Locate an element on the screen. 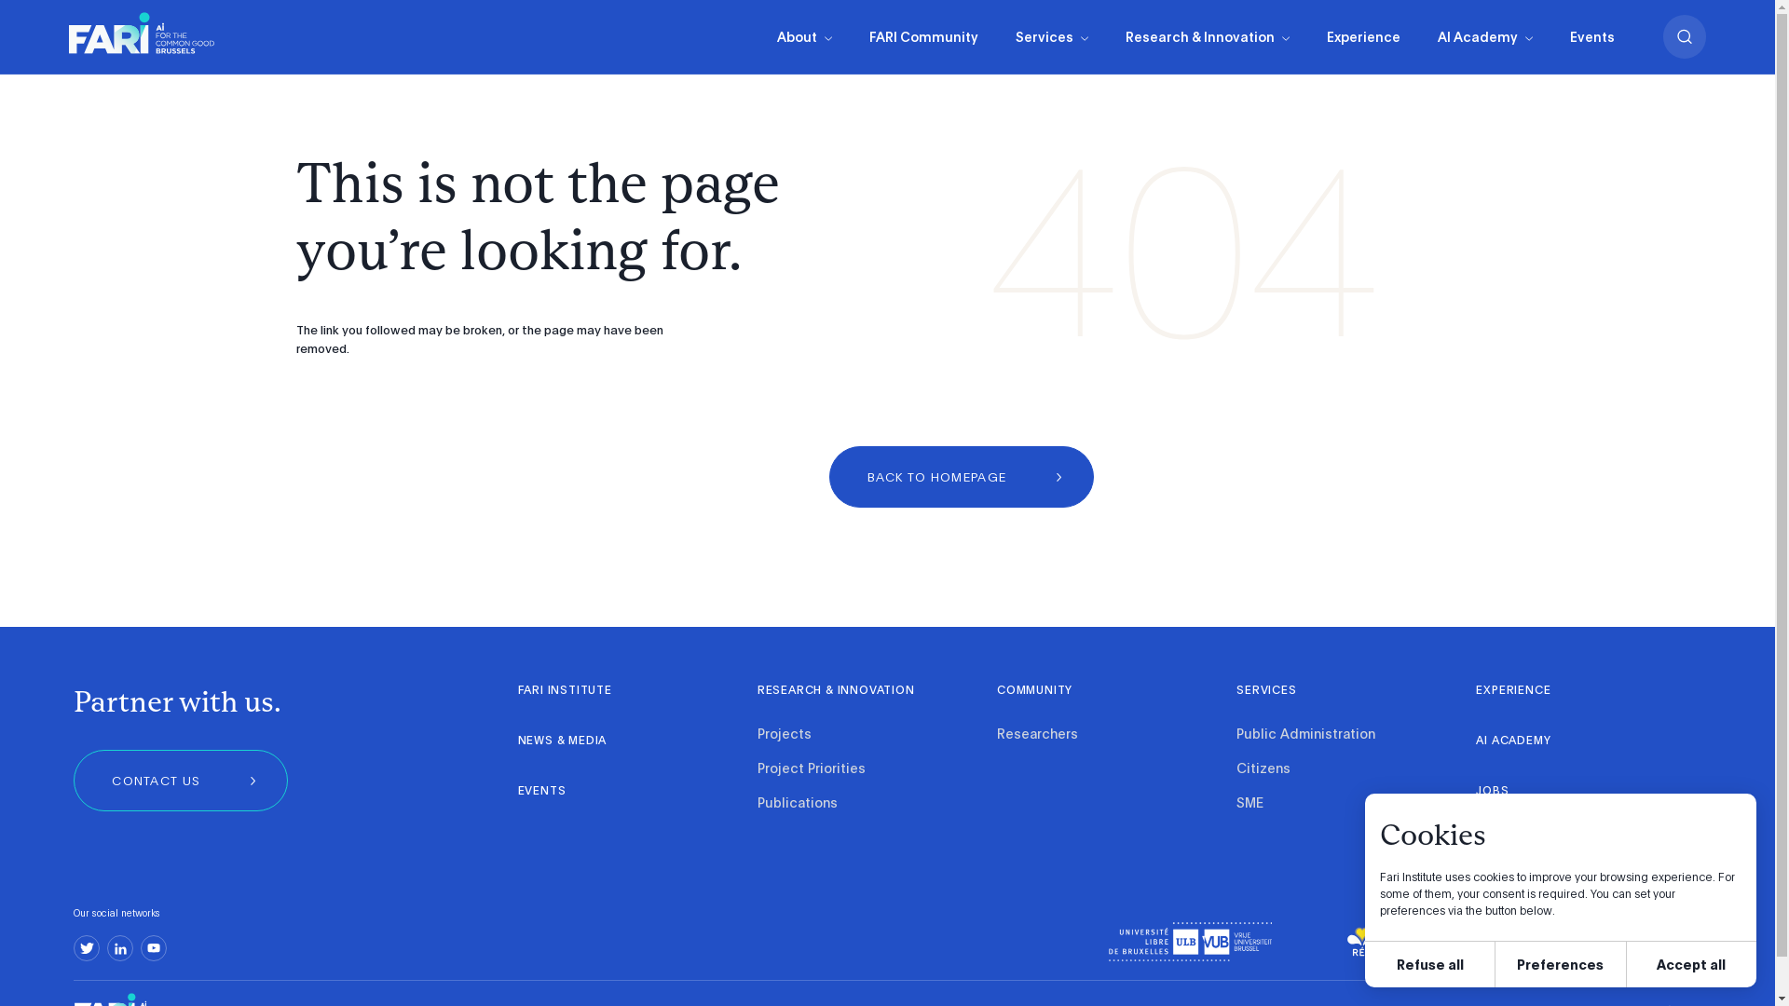 The image size is (1789, 1006). Preferences is located at coordinates (1560, 965).